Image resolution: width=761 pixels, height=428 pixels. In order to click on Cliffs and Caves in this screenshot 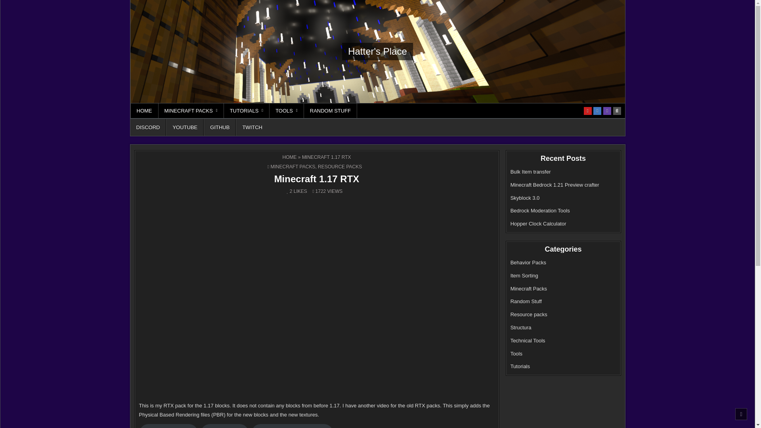, I will do `click(168, 426)`.